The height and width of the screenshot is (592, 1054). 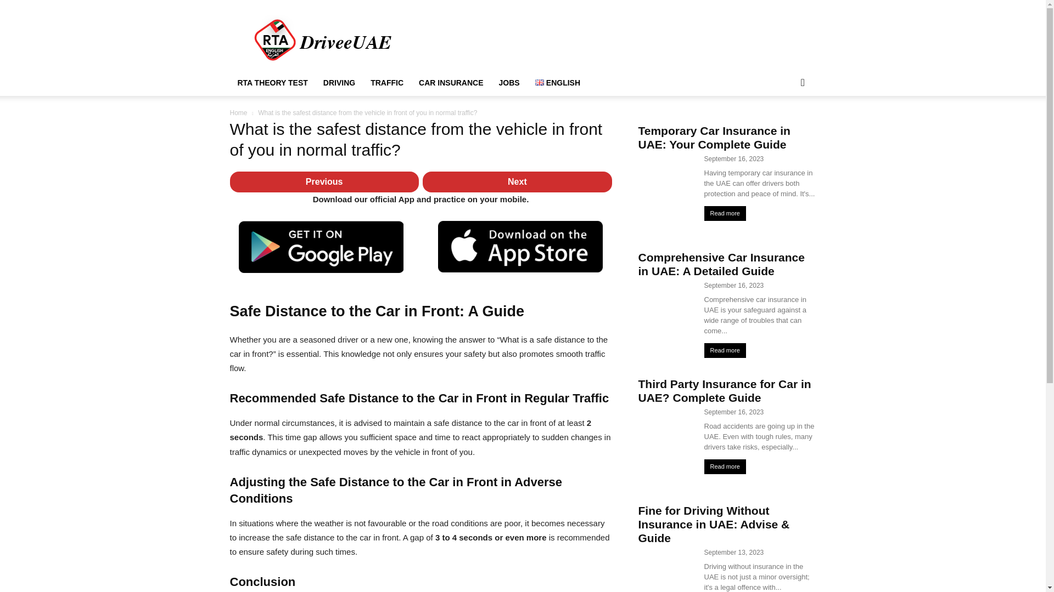 What do you see at coordinates (238, 112) in the screenshot?
I see `Home` at bounding box center [238, 112].